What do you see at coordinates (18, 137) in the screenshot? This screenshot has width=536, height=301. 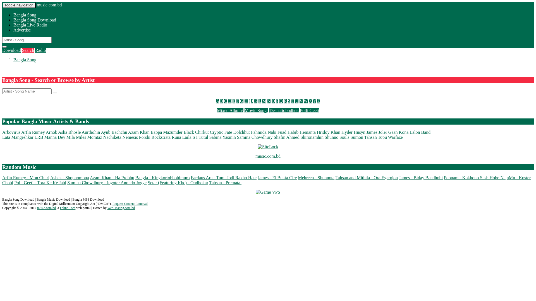 I see `Lata Mangeshkar` at bounding box center [18, 137].